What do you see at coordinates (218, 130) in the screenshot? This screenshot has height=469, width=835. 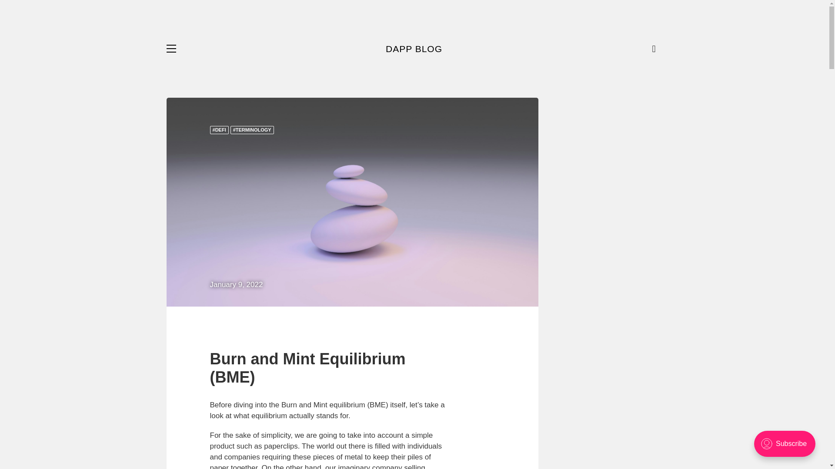 I see `DEFI` at bounding box center [218, 130].